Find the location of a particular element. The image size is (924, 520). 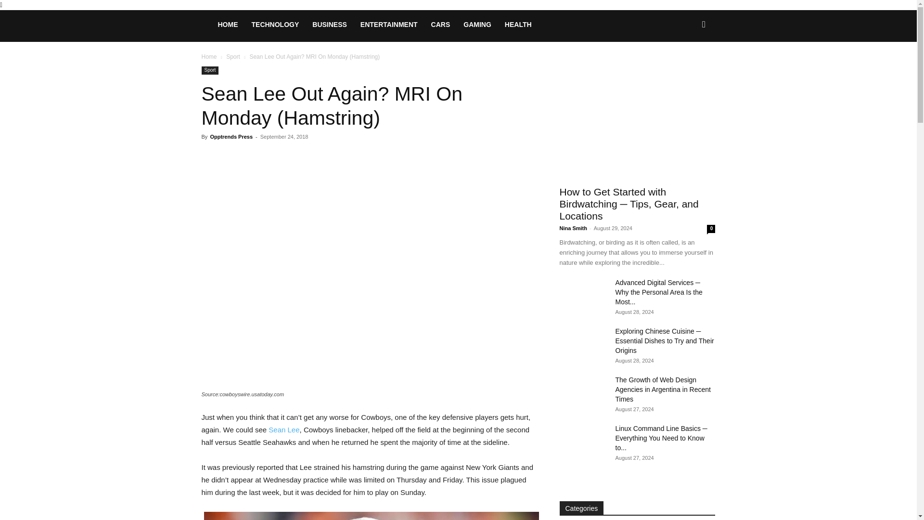

Sean Lee is located at coordinates (284, 429).